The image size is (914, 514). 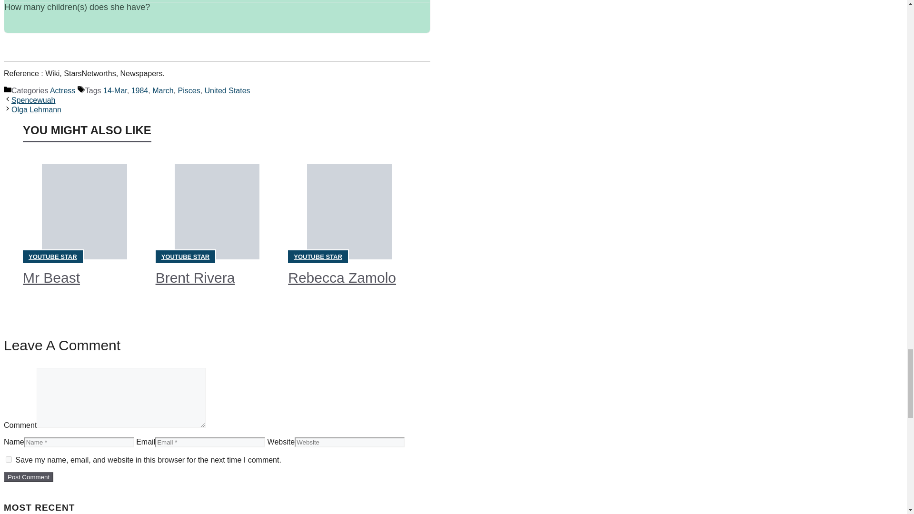 What do you see at coordinates (51, 278) in the screenshot?
I see `Mr Beast` at bounding box center [51, 278].